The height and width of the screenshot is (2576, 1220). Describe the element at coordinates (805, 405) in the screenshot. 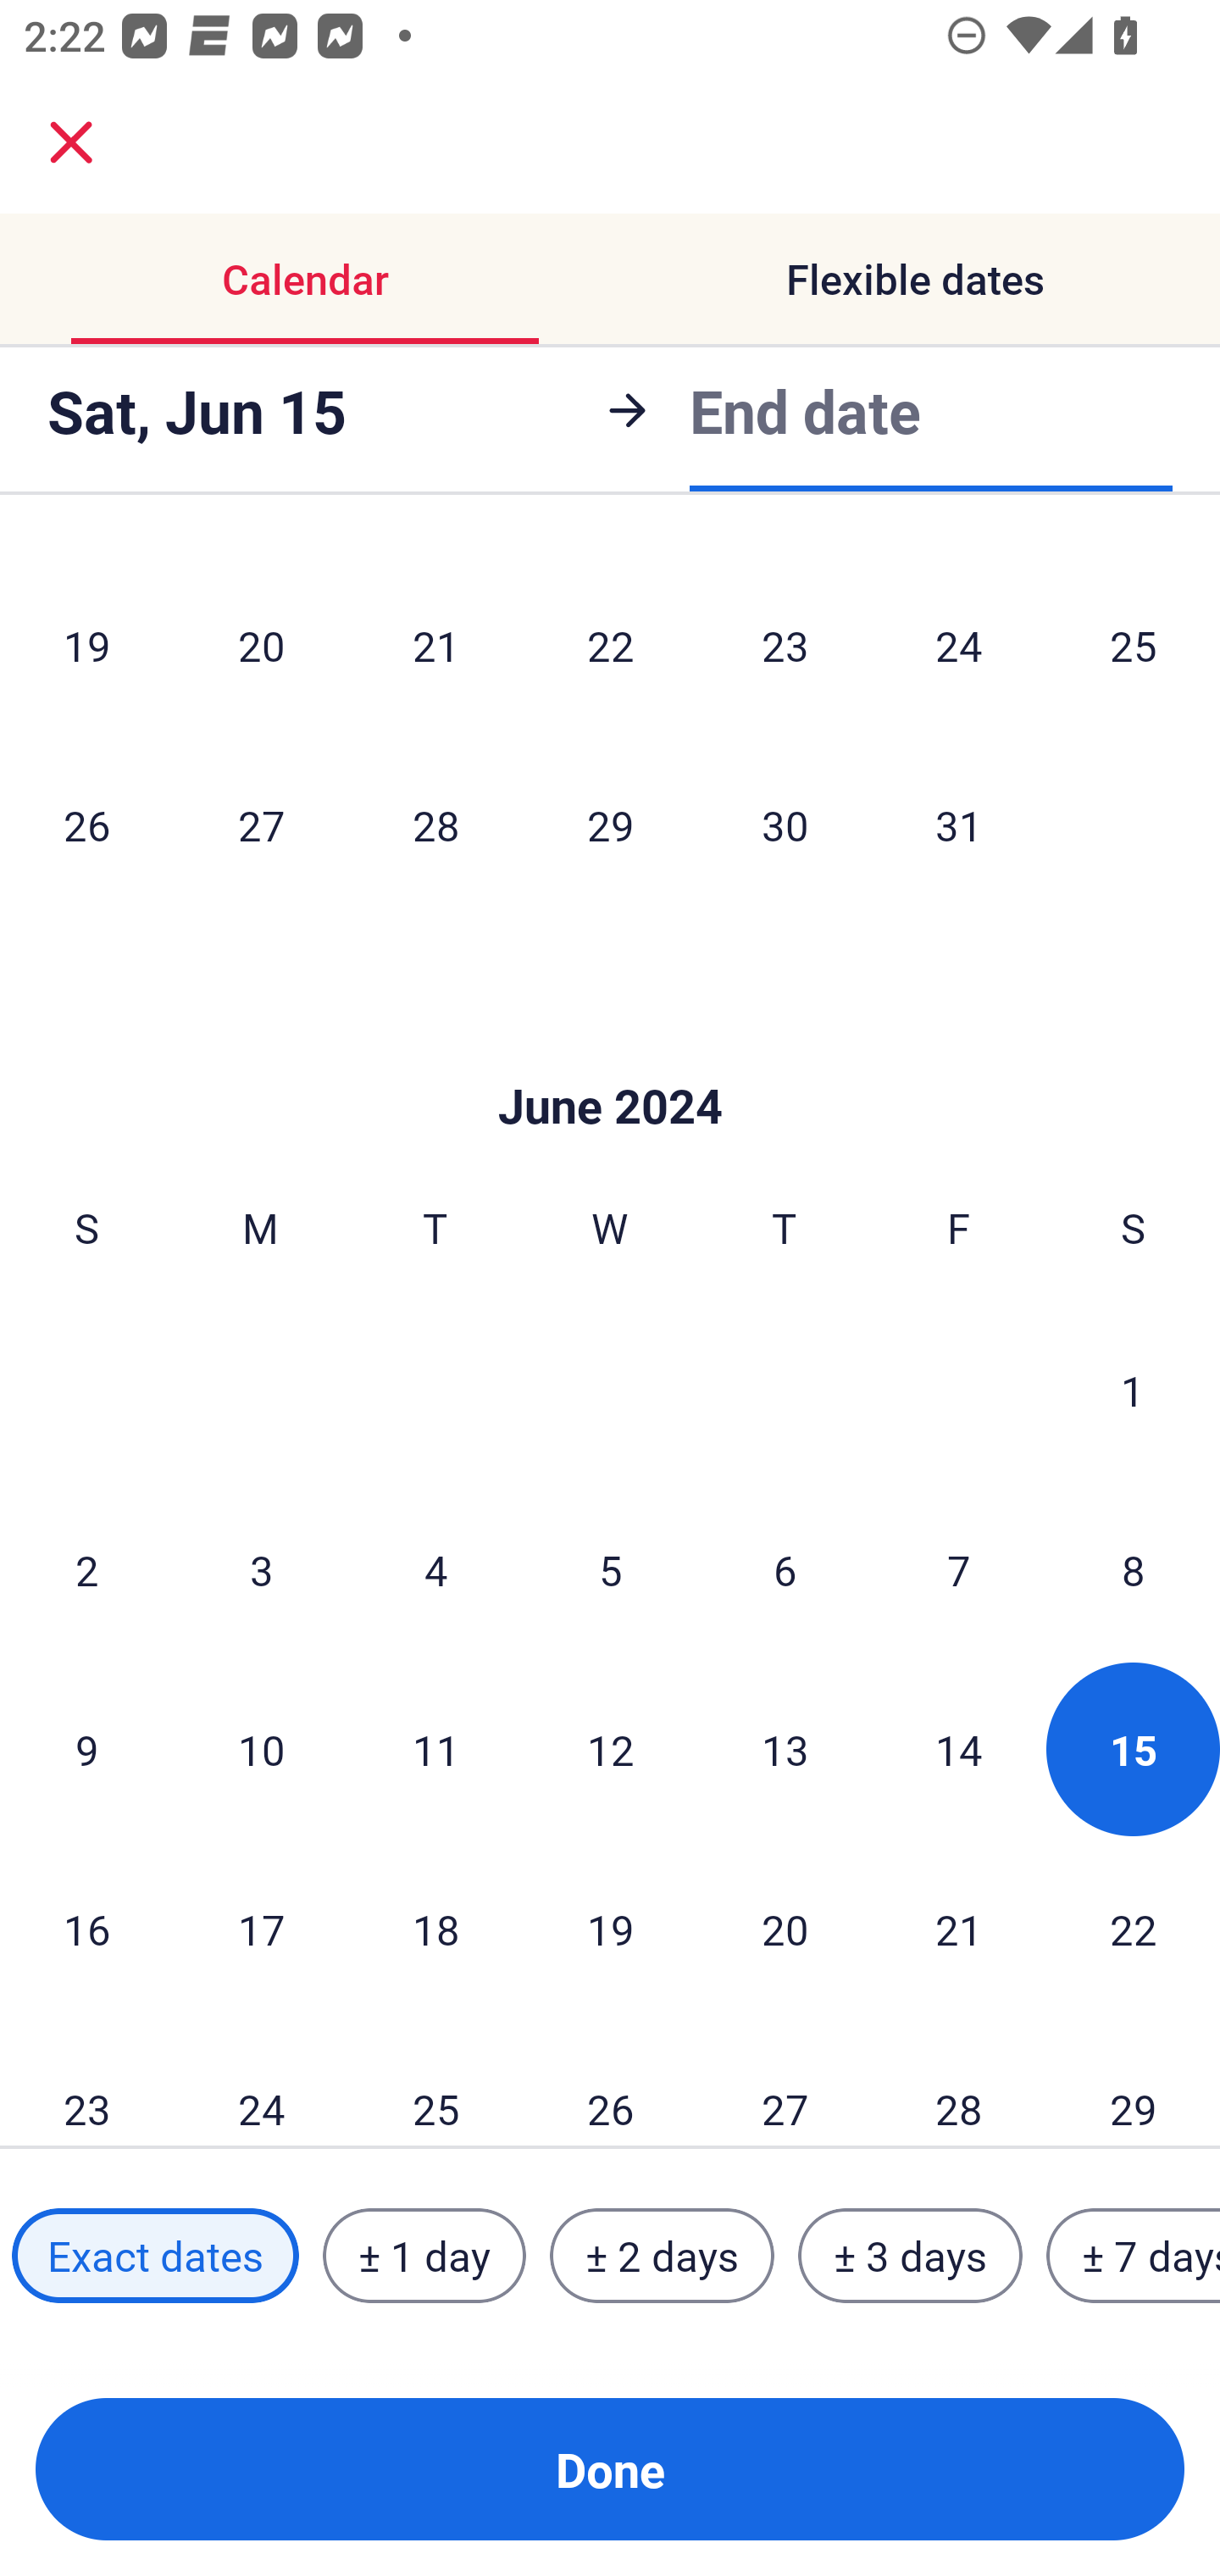

I see `End date` at that location.